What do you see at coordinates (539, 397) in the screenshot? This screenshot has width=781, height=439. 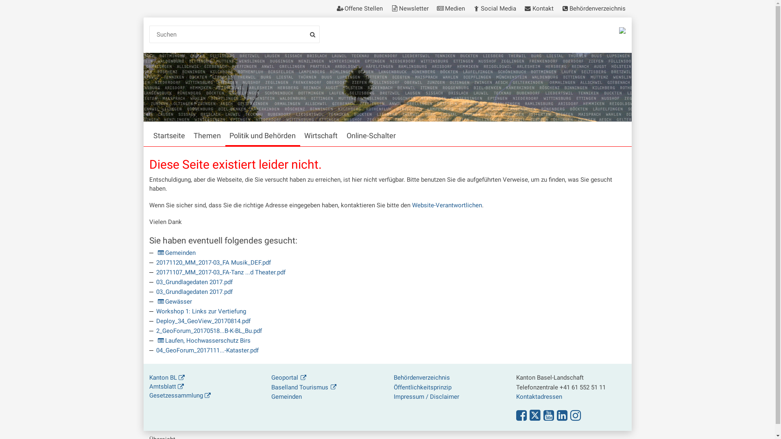 I see `Kontaktadressen` at bounding box center [539, 397].